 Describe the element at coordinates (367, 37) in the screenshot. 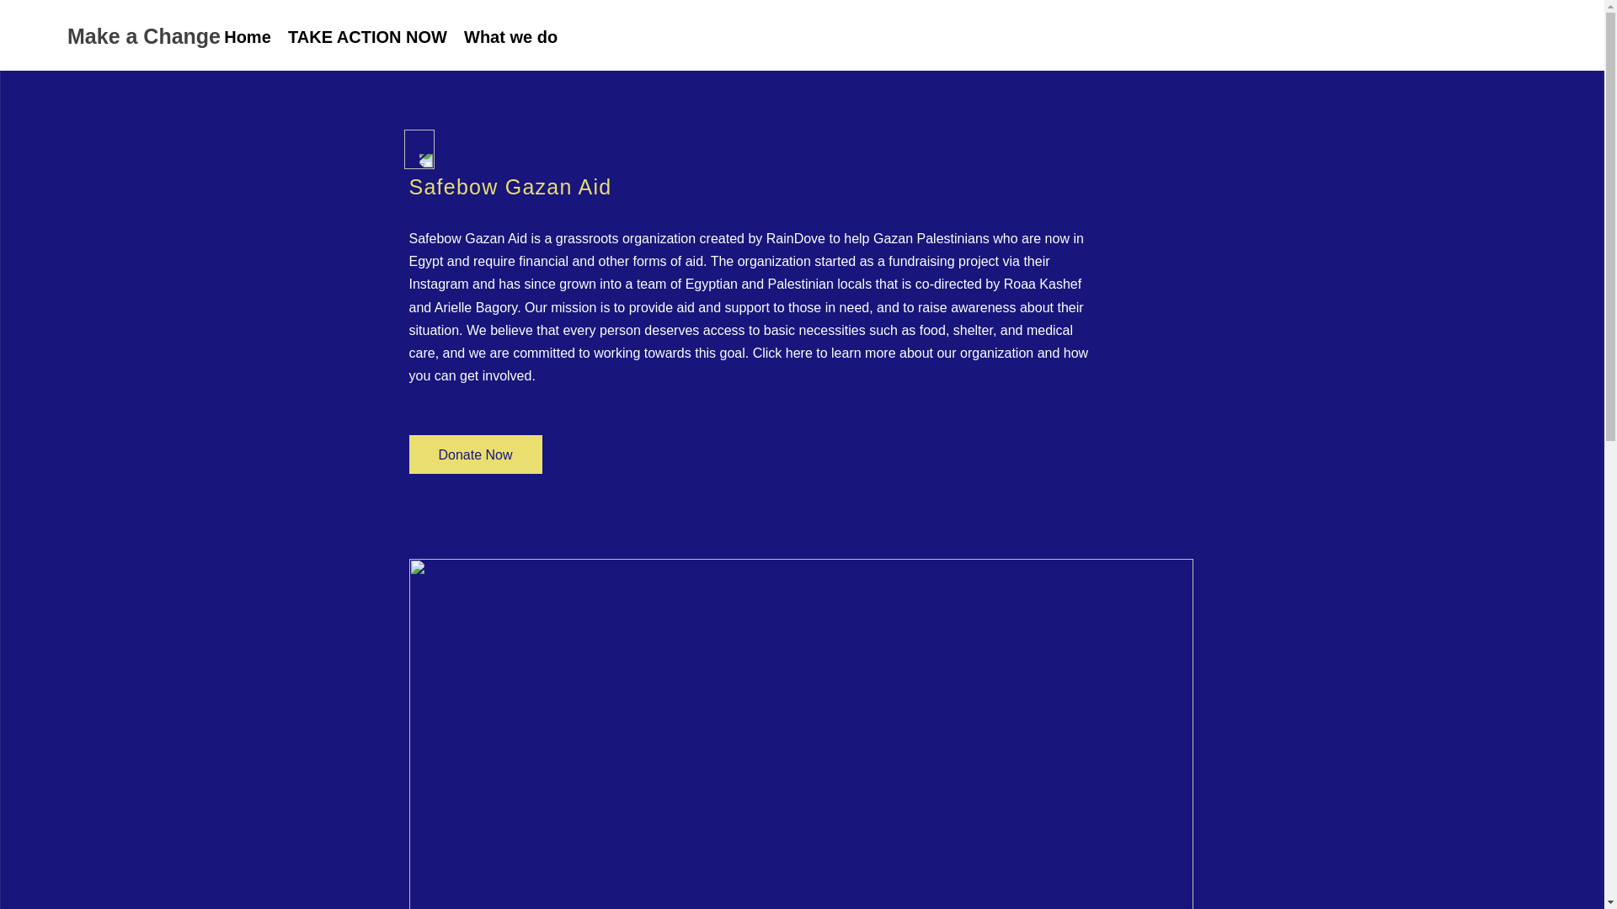

I see `TAKE ACTION NOW` at that location.